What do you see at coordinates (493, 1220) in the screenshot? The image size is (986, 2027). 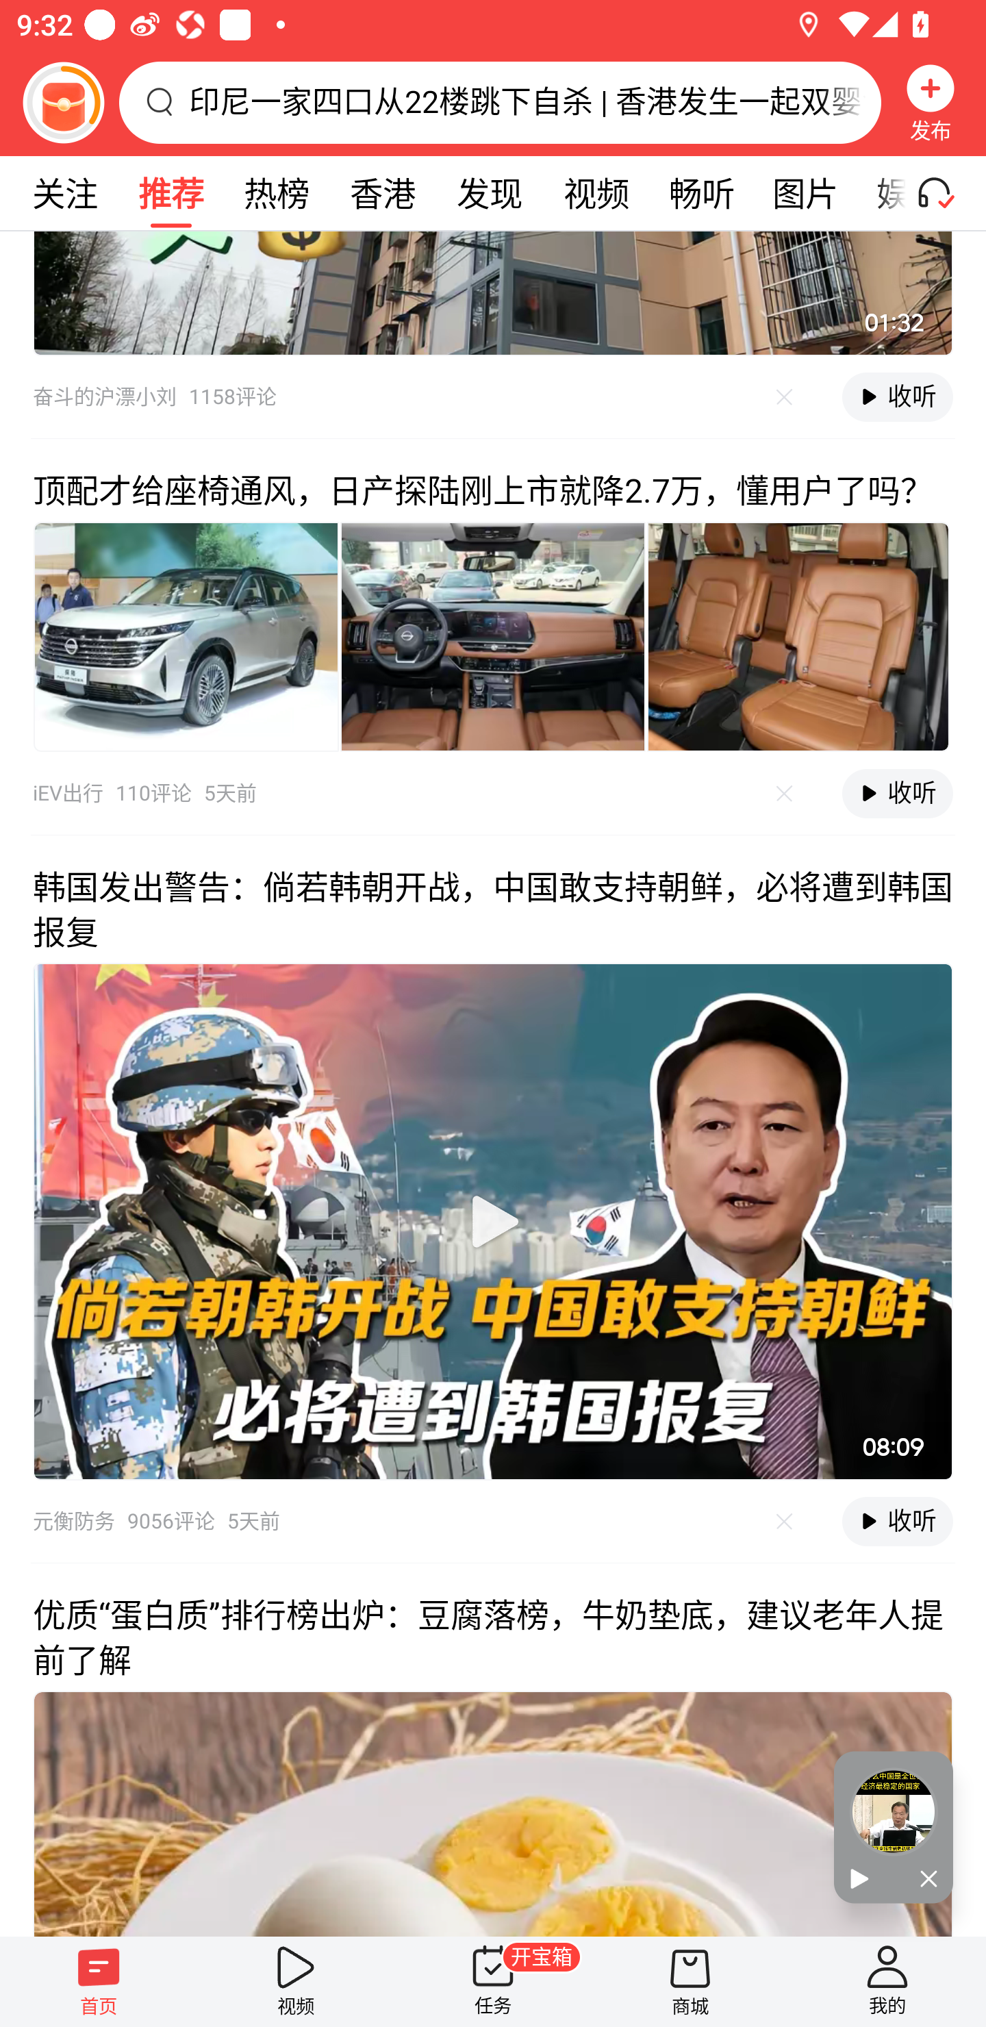 I see `播放视频` at bounding box center [493, 1220].